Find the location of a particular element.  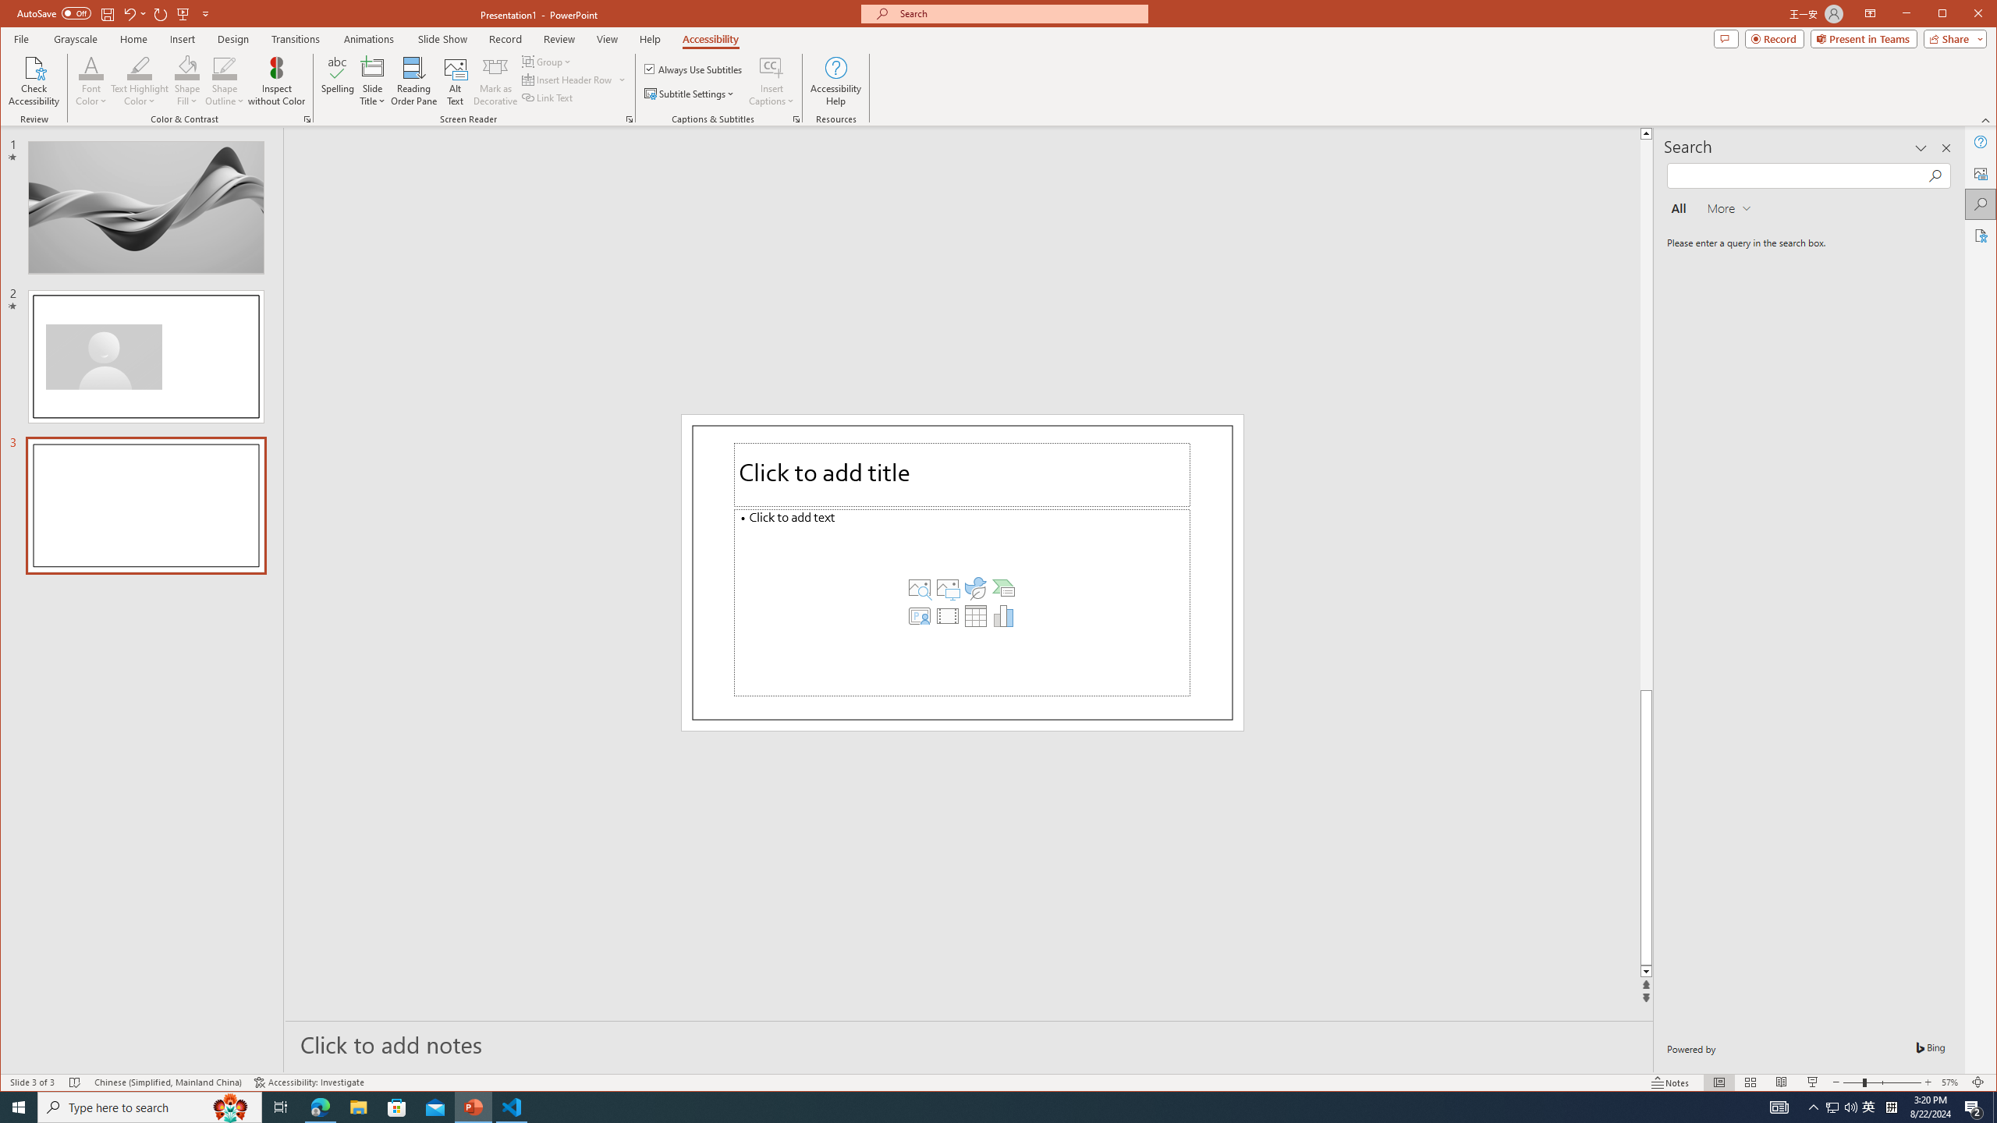

Inspect without Color is located at coordinates (276, 81).